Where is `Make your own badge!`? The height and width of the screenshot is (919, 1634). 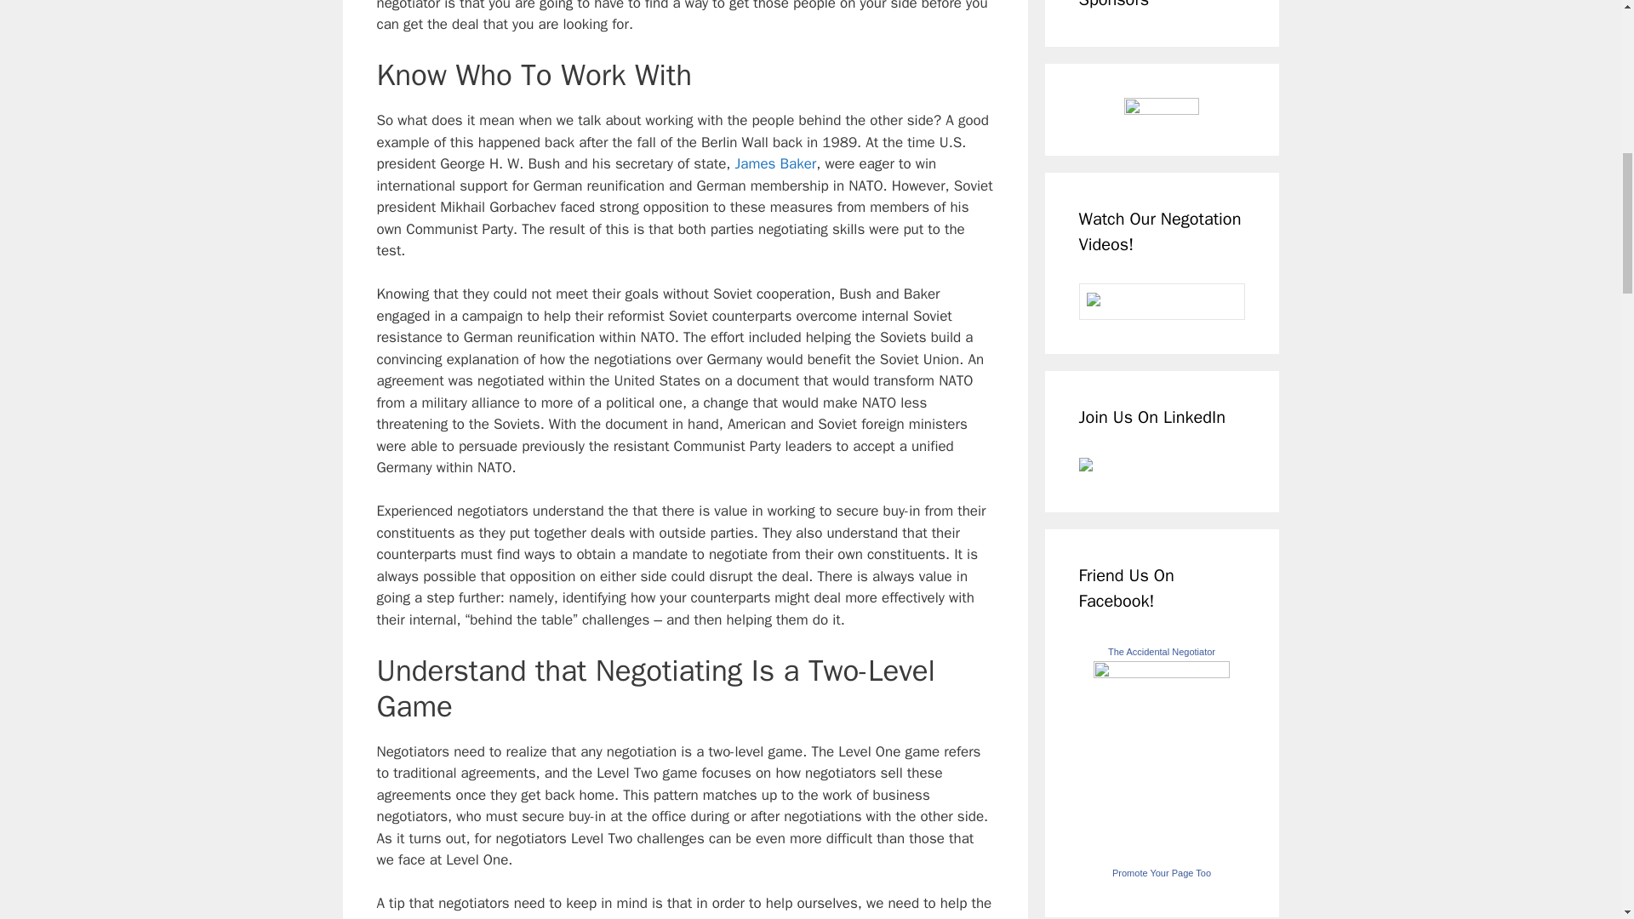
Make your own badge! is located at coordinates (1161, 873).